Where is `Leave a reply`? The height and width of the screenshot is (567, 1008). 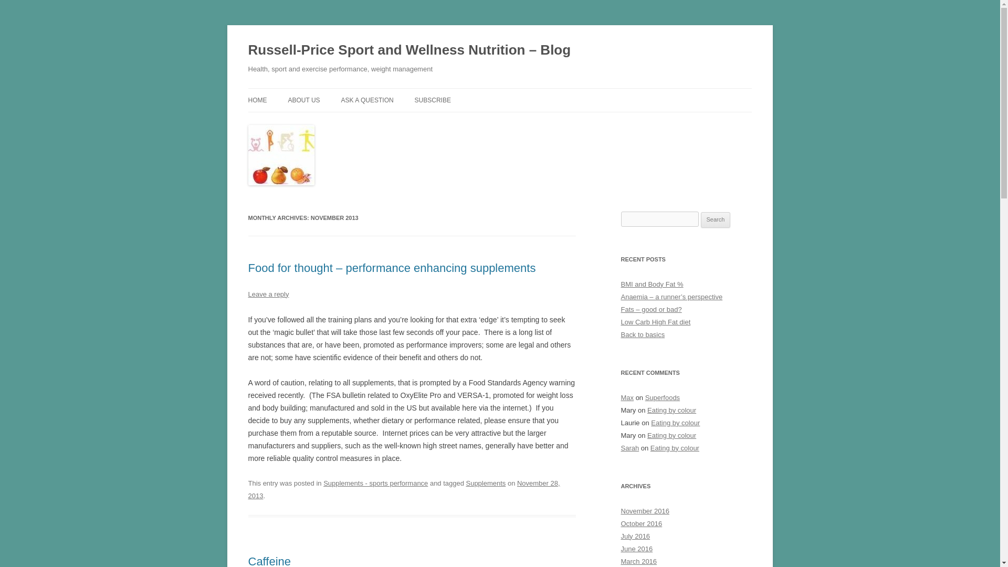 Leave a reply is located at coordinates (268, 294).